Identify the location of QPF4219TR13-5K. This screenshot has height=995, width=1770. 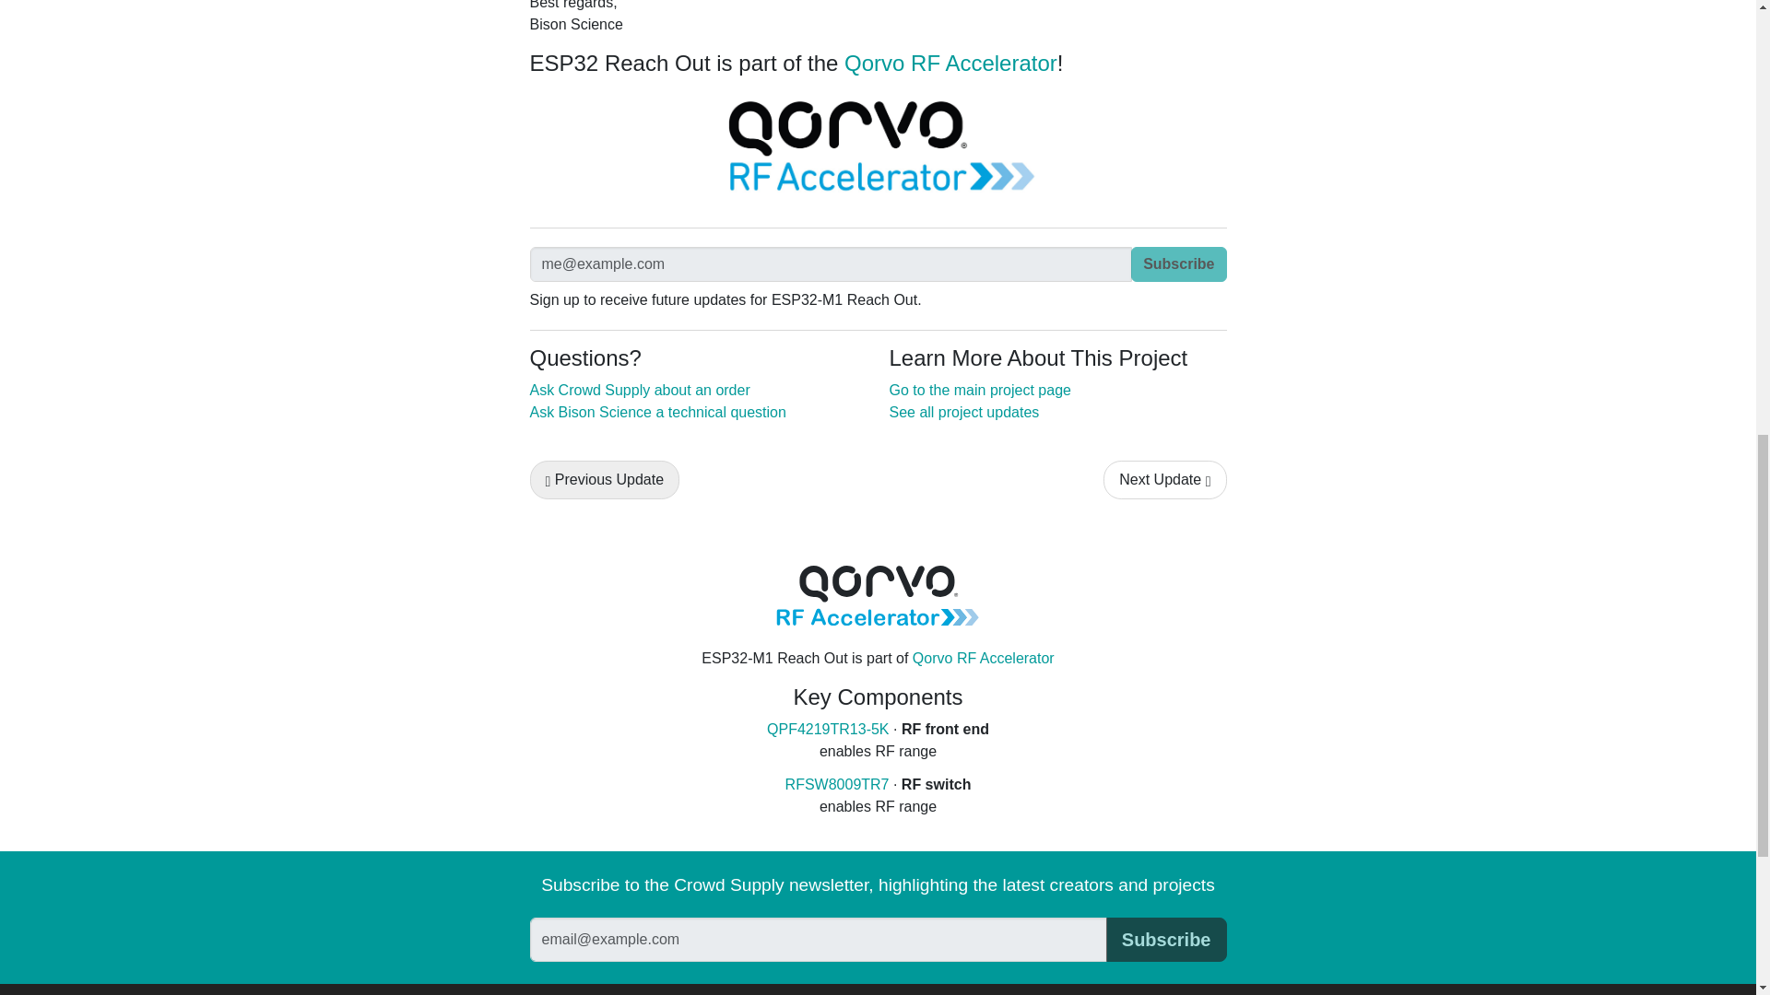
(828, 730).